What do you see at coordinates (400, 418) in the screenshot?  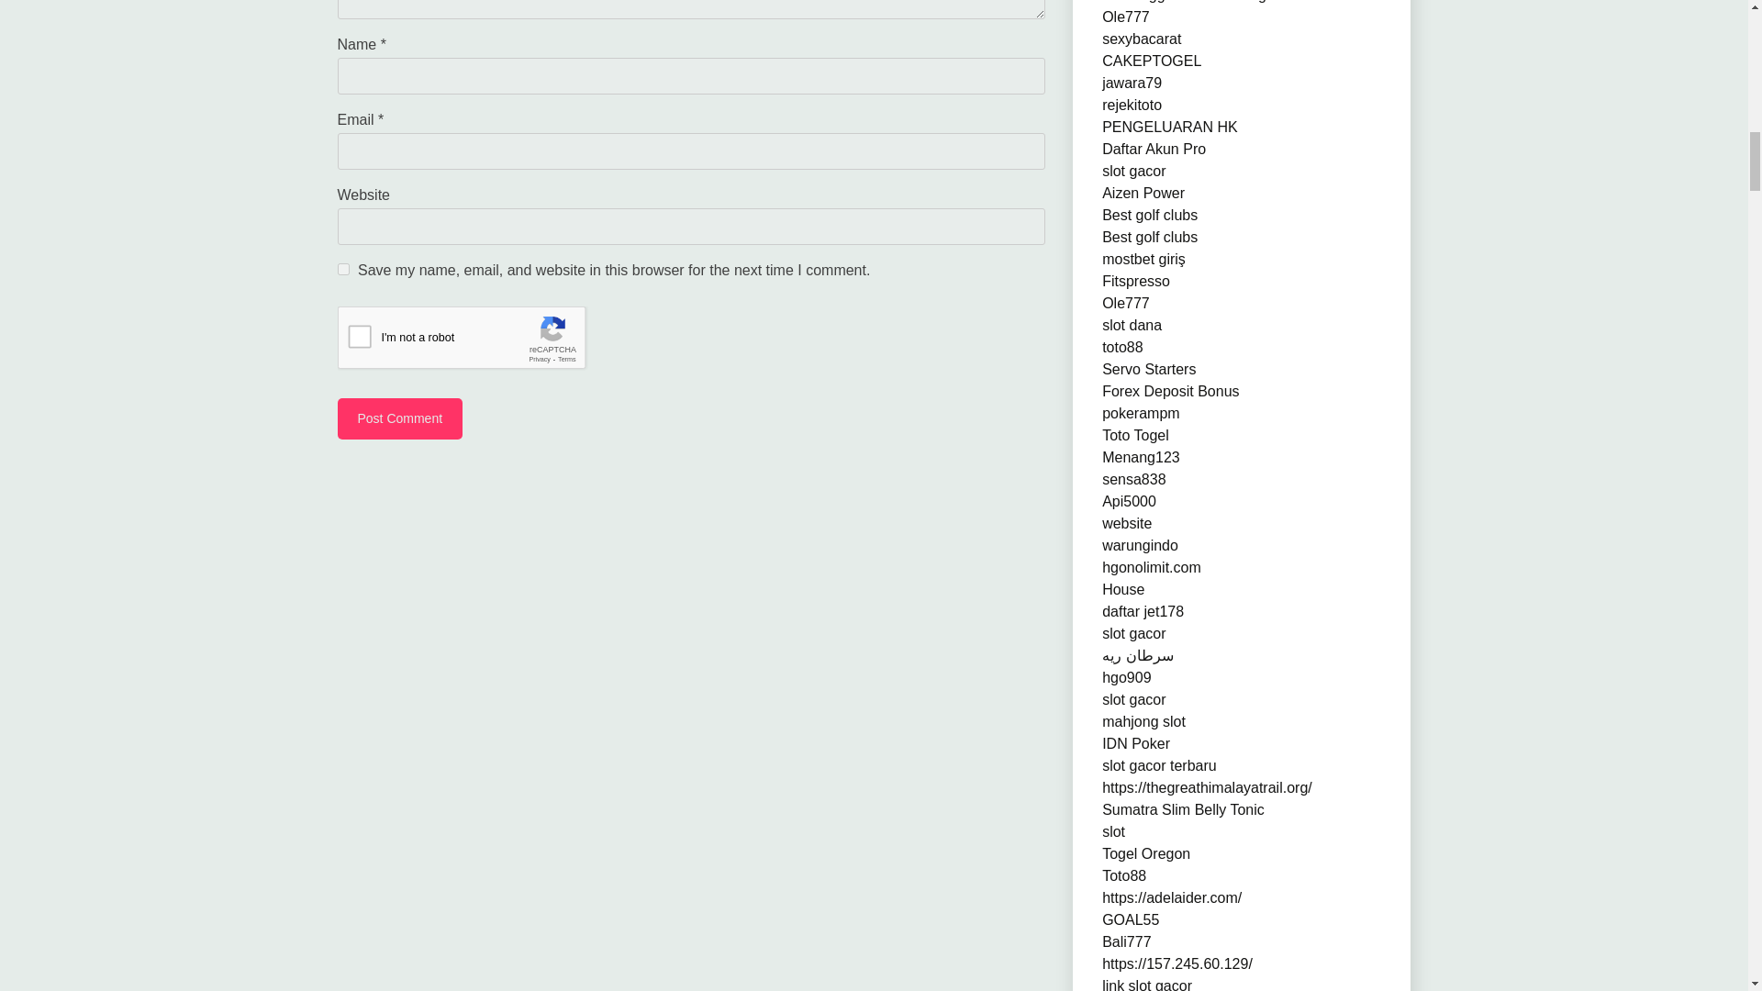 I see `Post Comment` at bounding box center [400, 418].